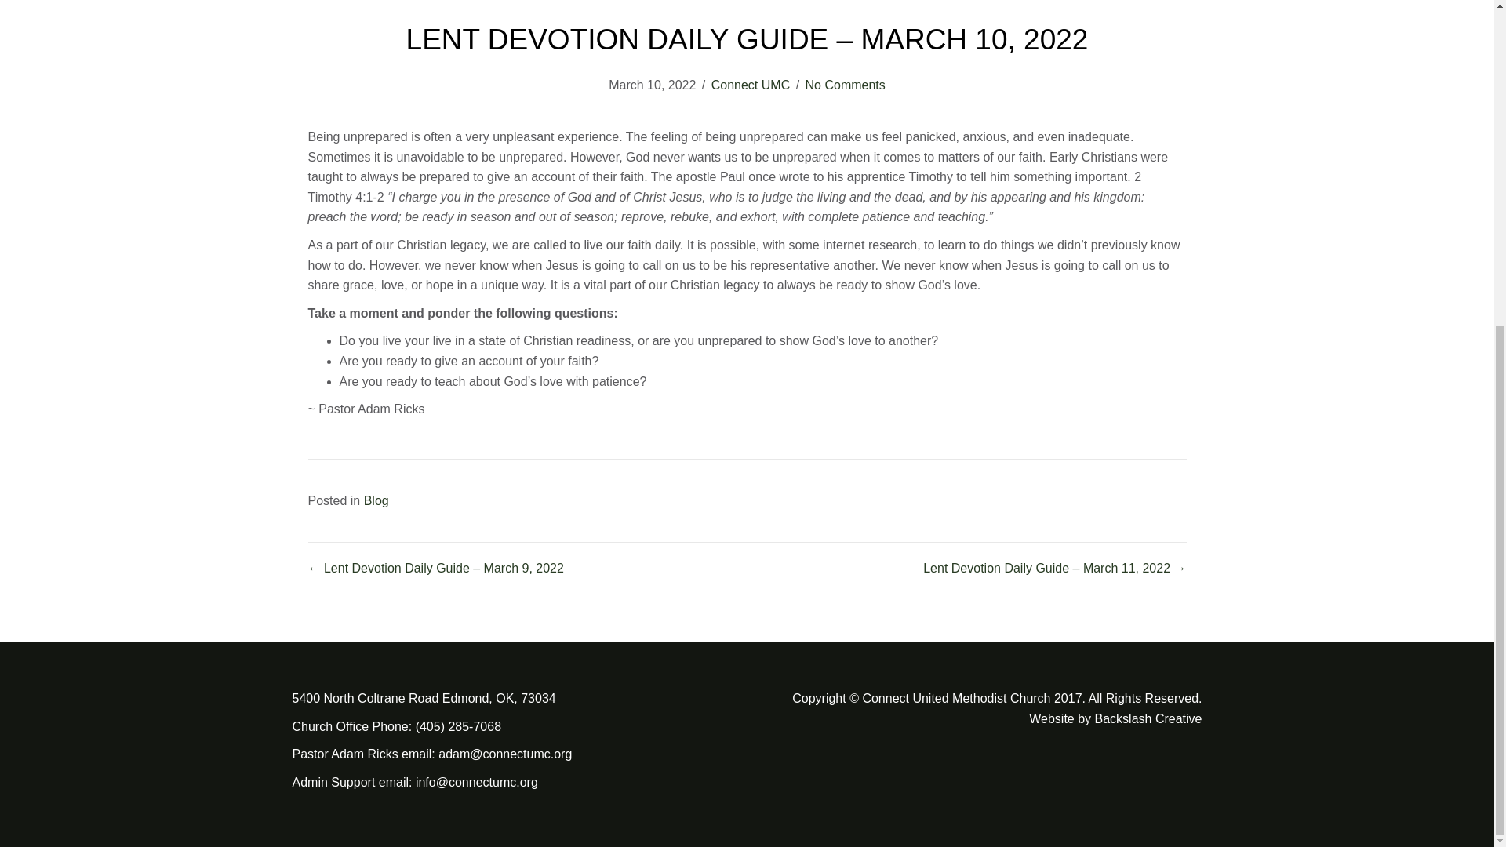 This screenshot has height=847, width=1506. I want to click on No Comments, so click(846, 85).